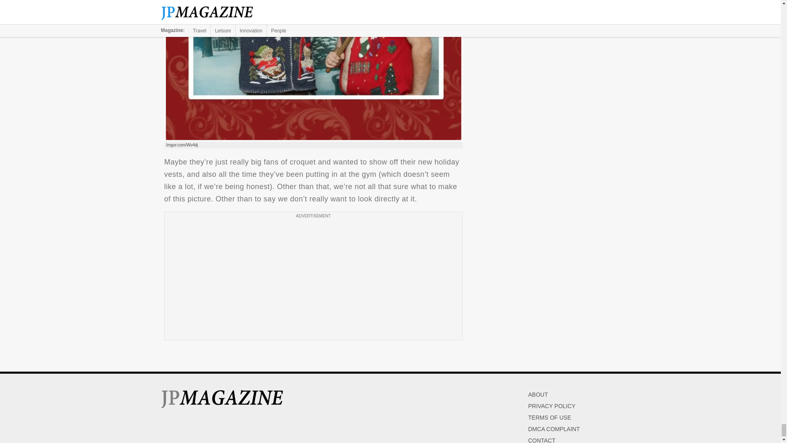 This screenshot has height=443, width=787. I want to click on CONTACT, so click(542, 440).